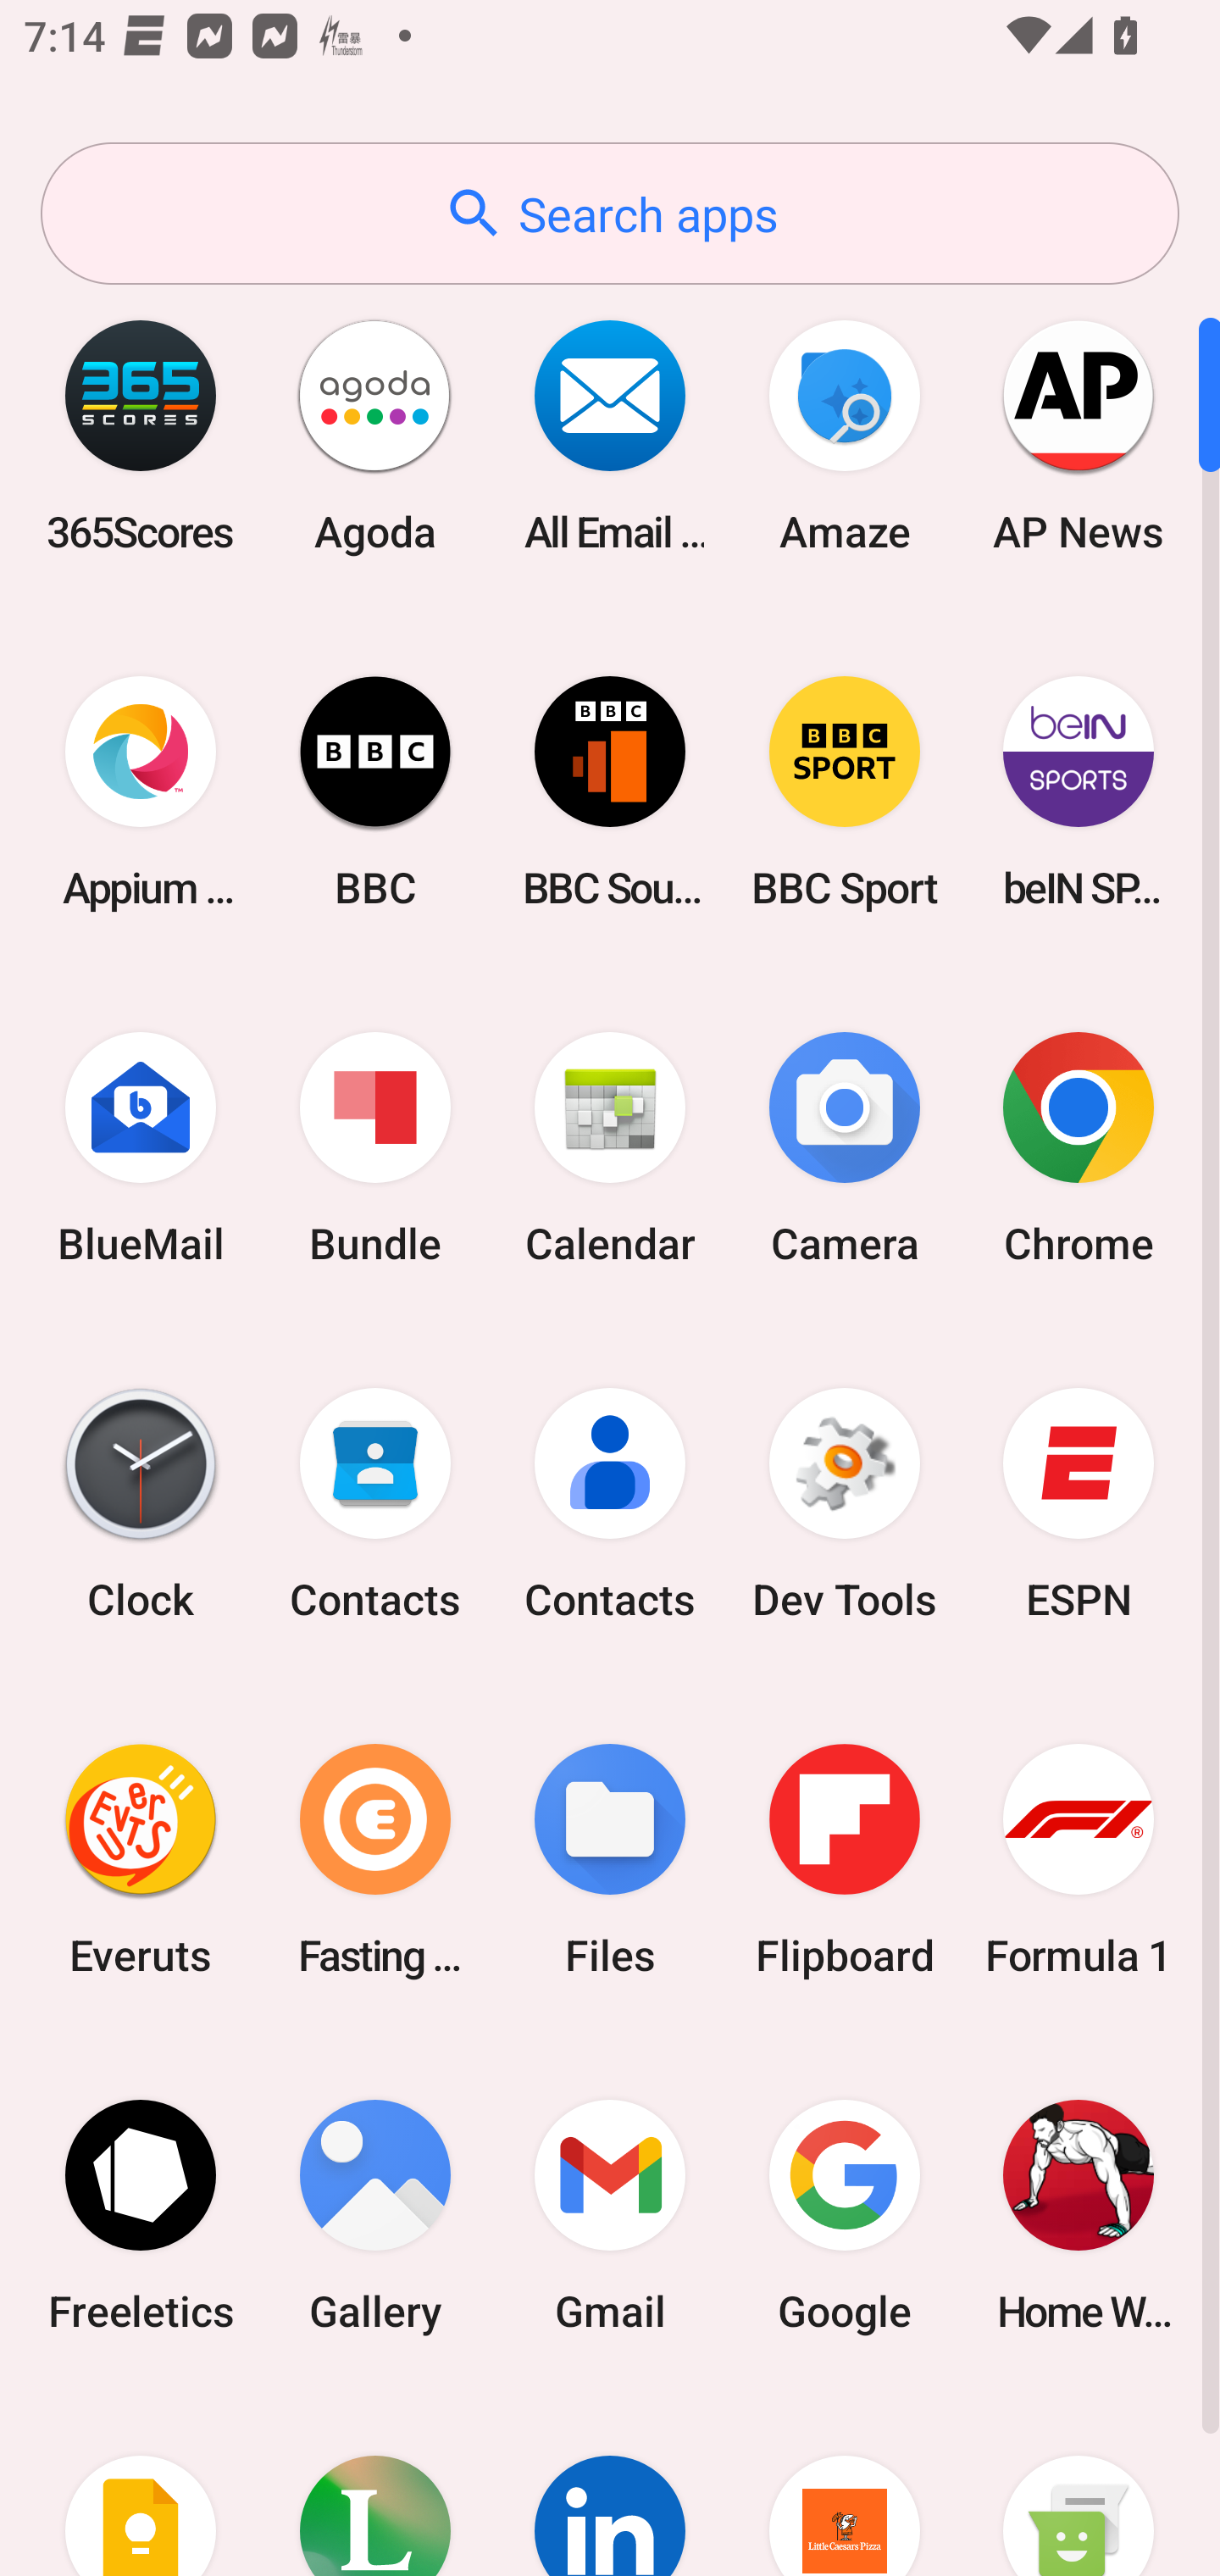 This screenshot has height=2576, width=1220. I want to click on Lifesum, so click(375, 2484).